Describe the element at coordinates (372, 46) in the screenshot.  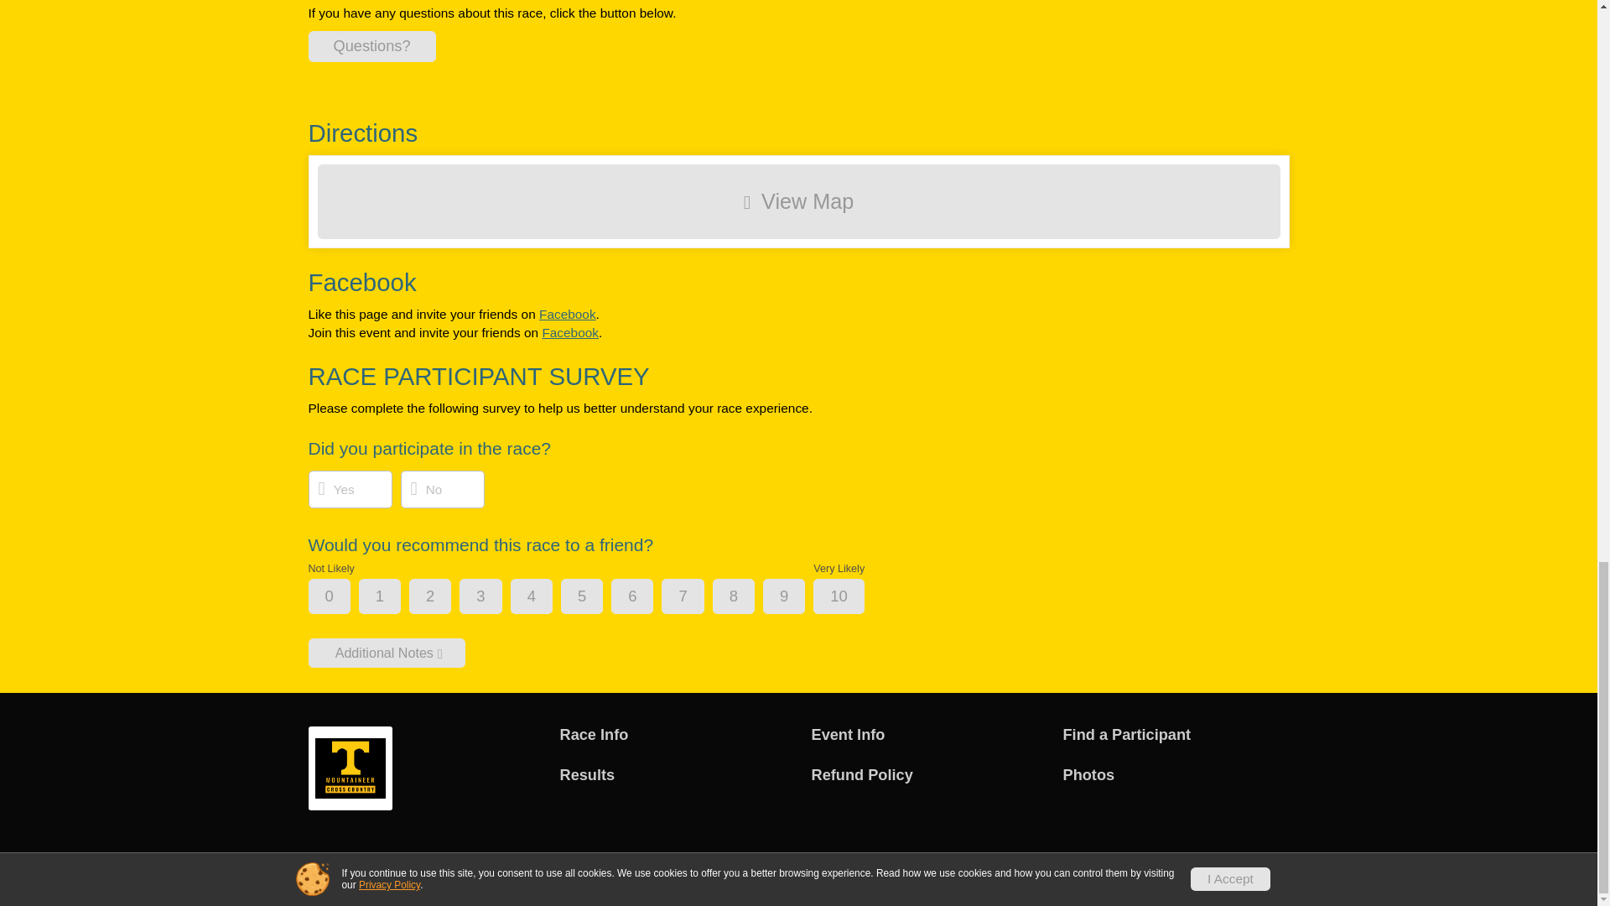
I see `Questions?` at that location.